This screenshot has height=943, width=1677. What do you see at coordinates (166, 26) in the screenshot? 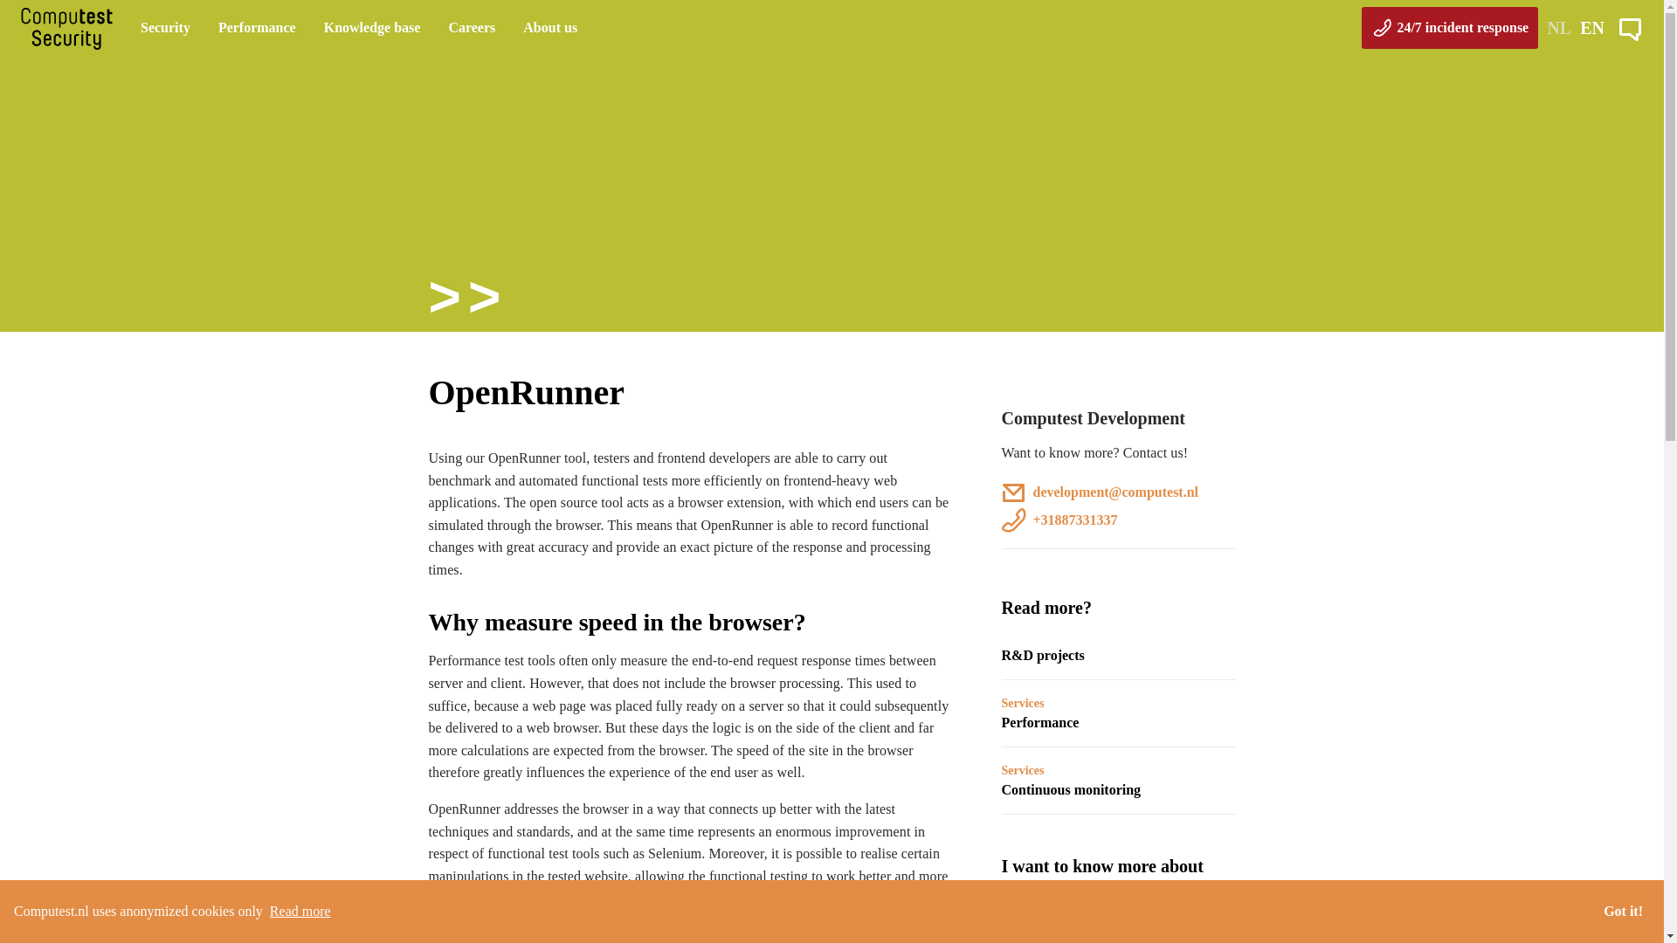
I see `Security` at bounding box center [166, 26].